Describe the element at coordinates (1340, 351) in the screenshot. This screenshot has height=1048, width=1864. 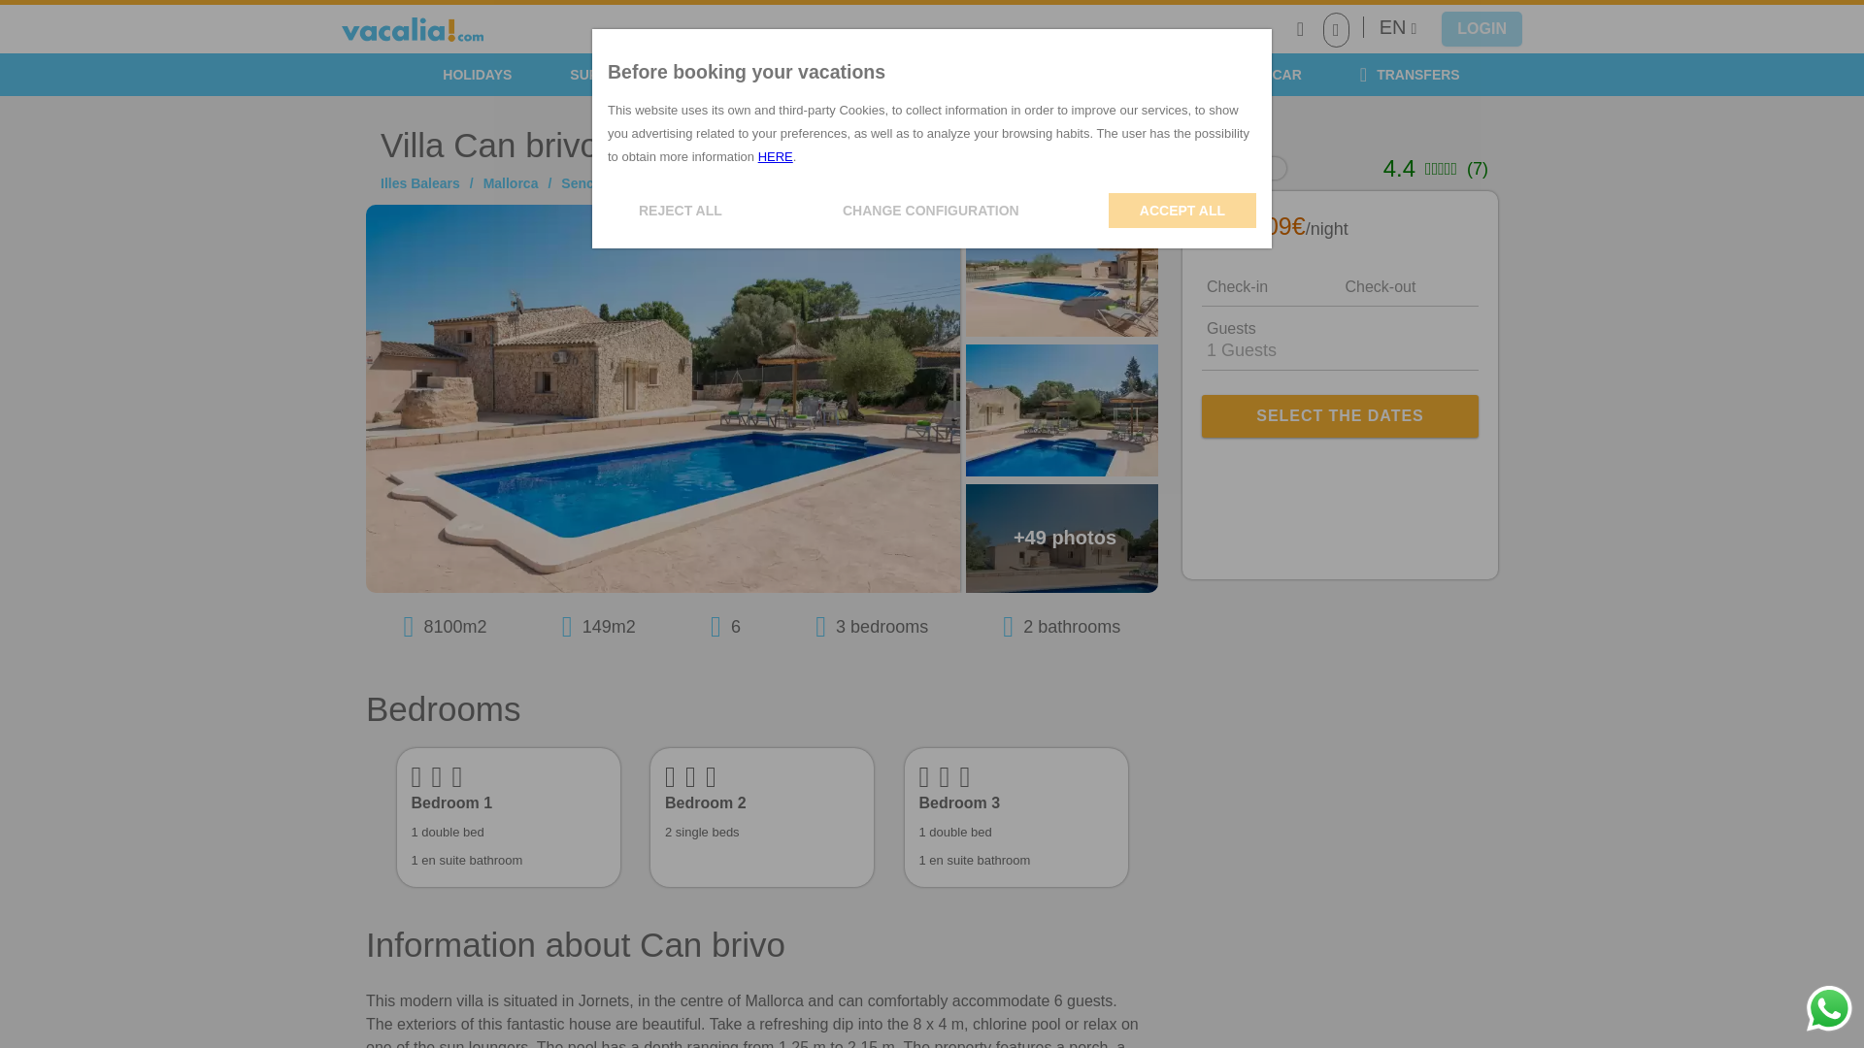
I see `1 Guests` at that location.